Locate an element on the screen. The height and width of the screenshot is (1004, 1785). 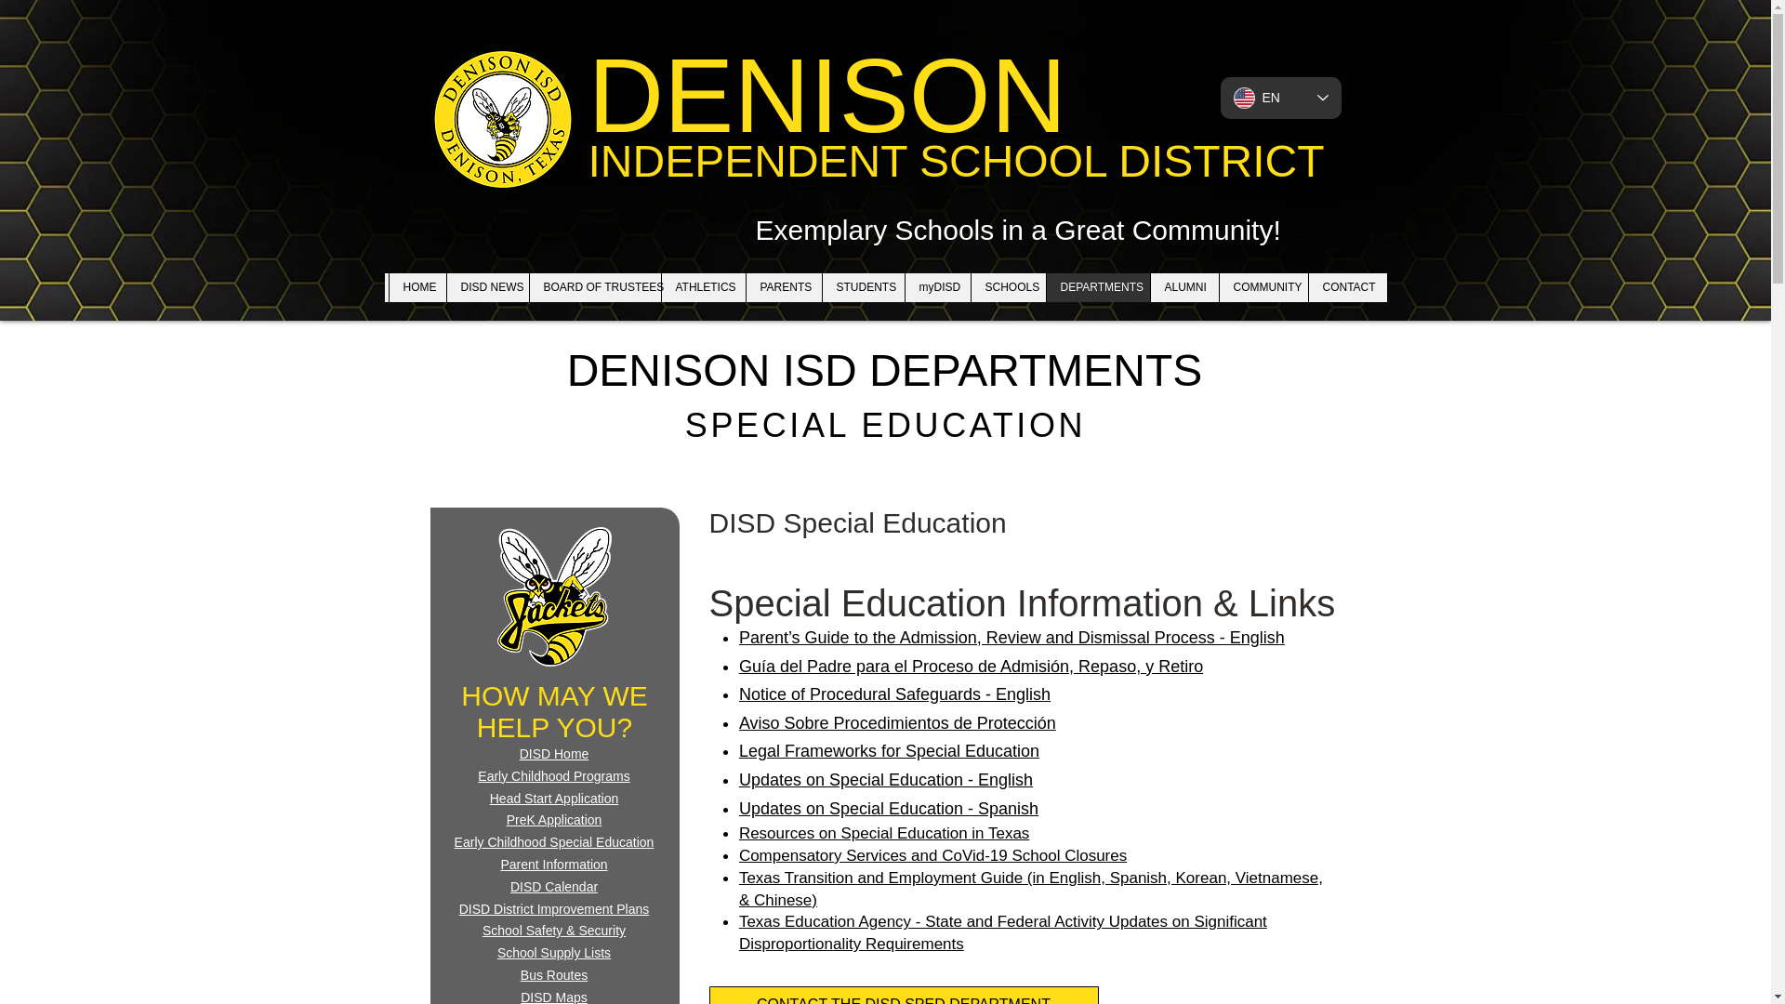
BOARD OF TRUSTEES is located at coordinates (594, 287).